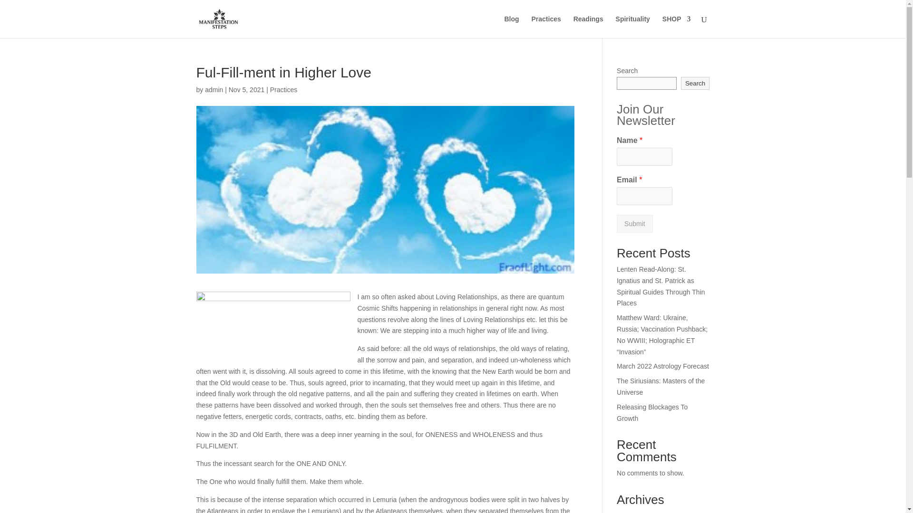 The height and width of the screenshot is (513, 913). Describe the element at coordinates (632, 27) in the screenshot. I see `Spirituality` at that location.